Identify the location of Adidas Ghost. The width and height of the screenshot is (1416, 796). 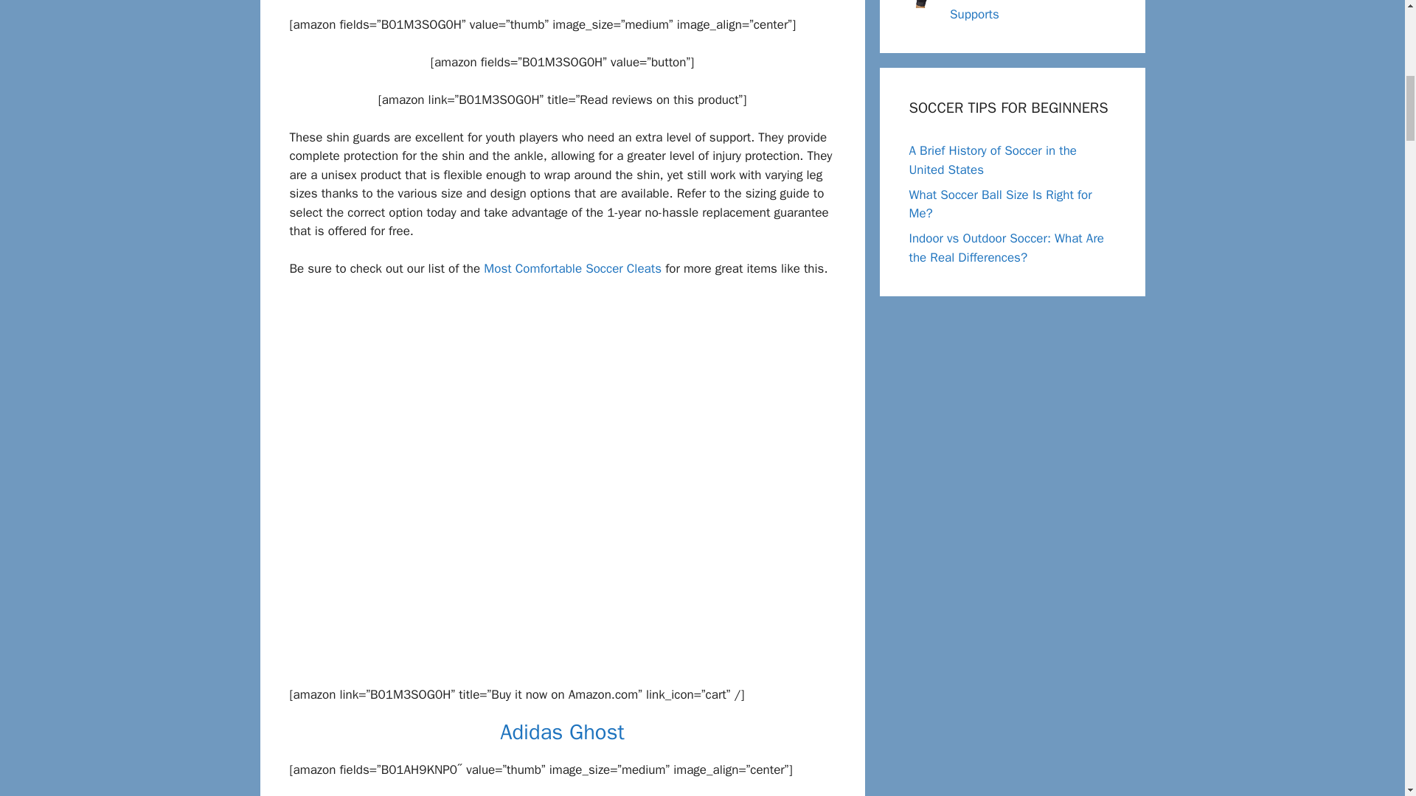
(562, 732).